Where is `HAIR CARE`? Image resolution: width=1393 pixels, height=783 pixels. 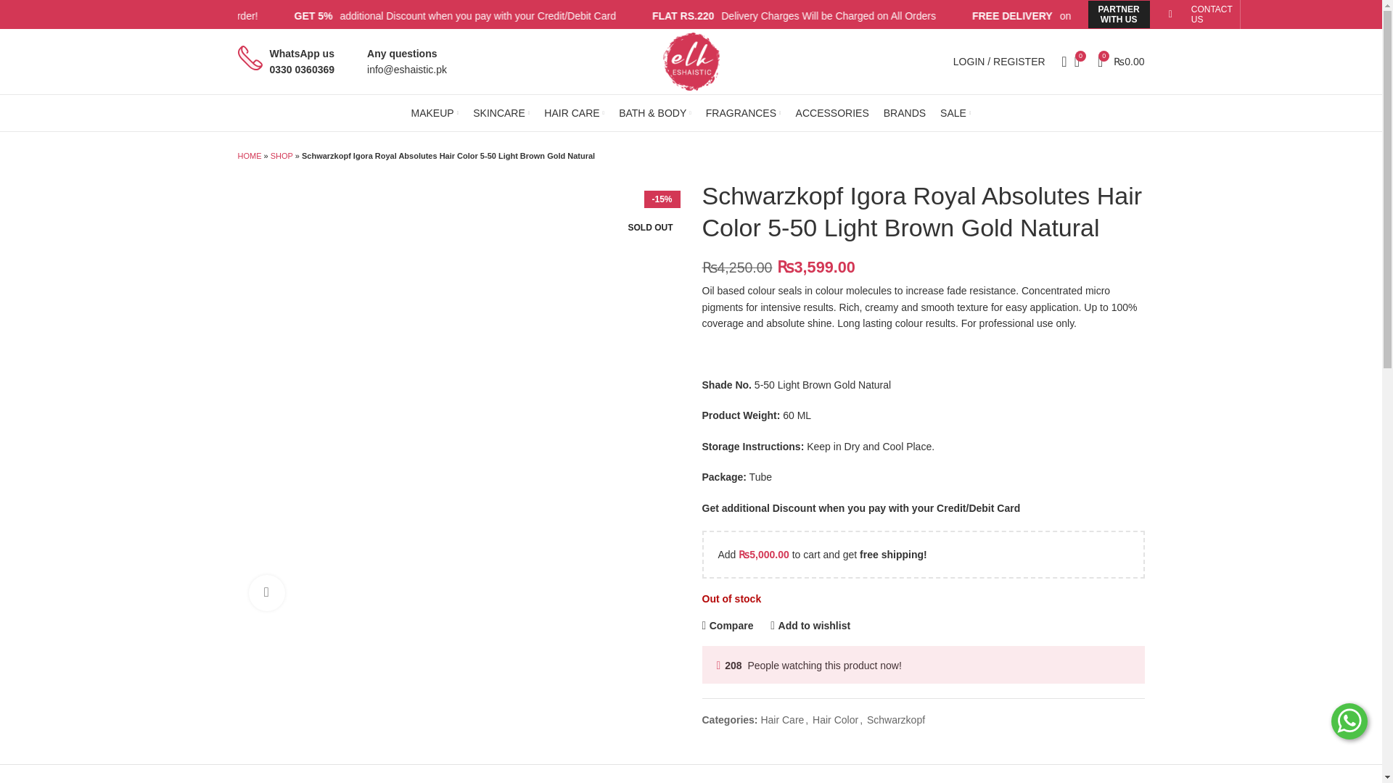
HAIR CARE is located at coordinates (575, 113).